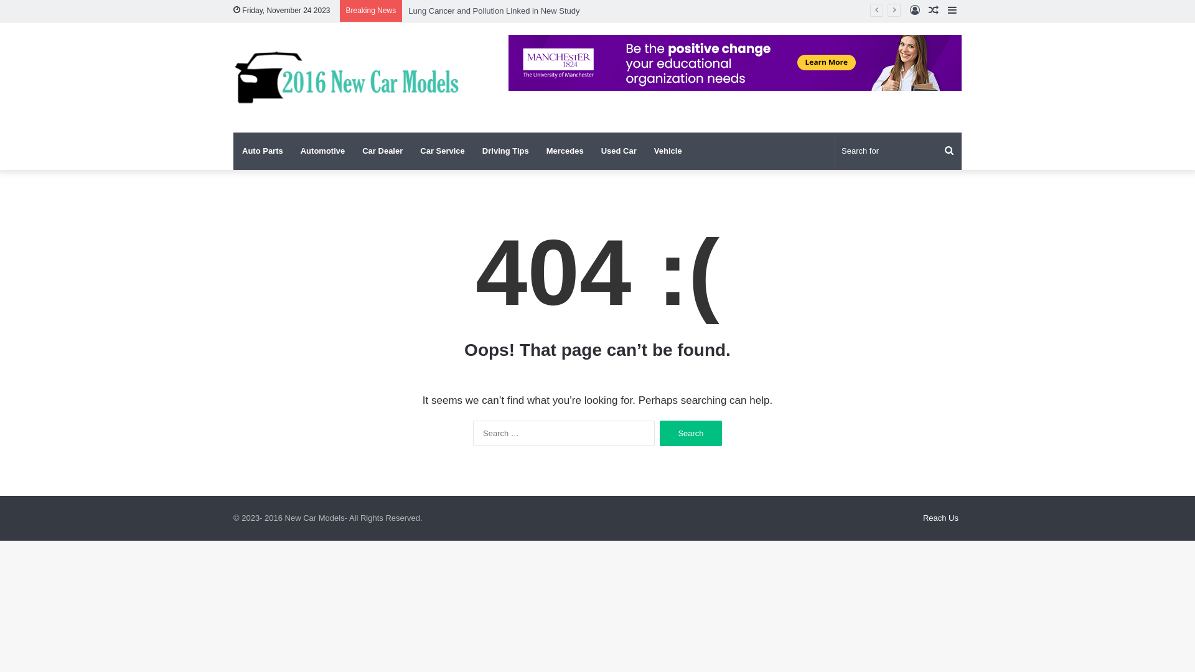  What do you see at coordinates (263, 151) in the screenshot?
I see `Auto Parts` at bounding box center [263, 151].